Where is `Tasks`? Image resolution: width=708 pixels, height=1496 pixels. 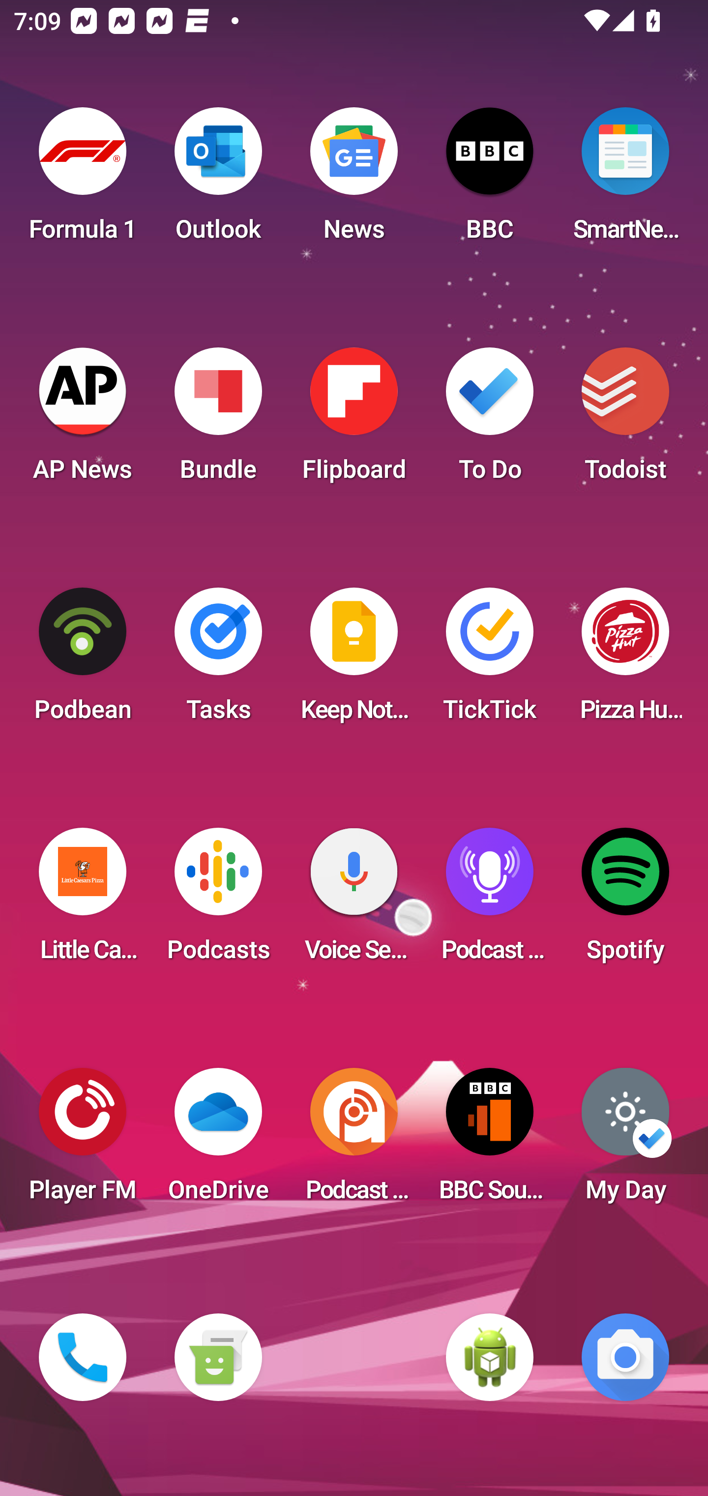 Tasks is located at coordinates (218, 660).